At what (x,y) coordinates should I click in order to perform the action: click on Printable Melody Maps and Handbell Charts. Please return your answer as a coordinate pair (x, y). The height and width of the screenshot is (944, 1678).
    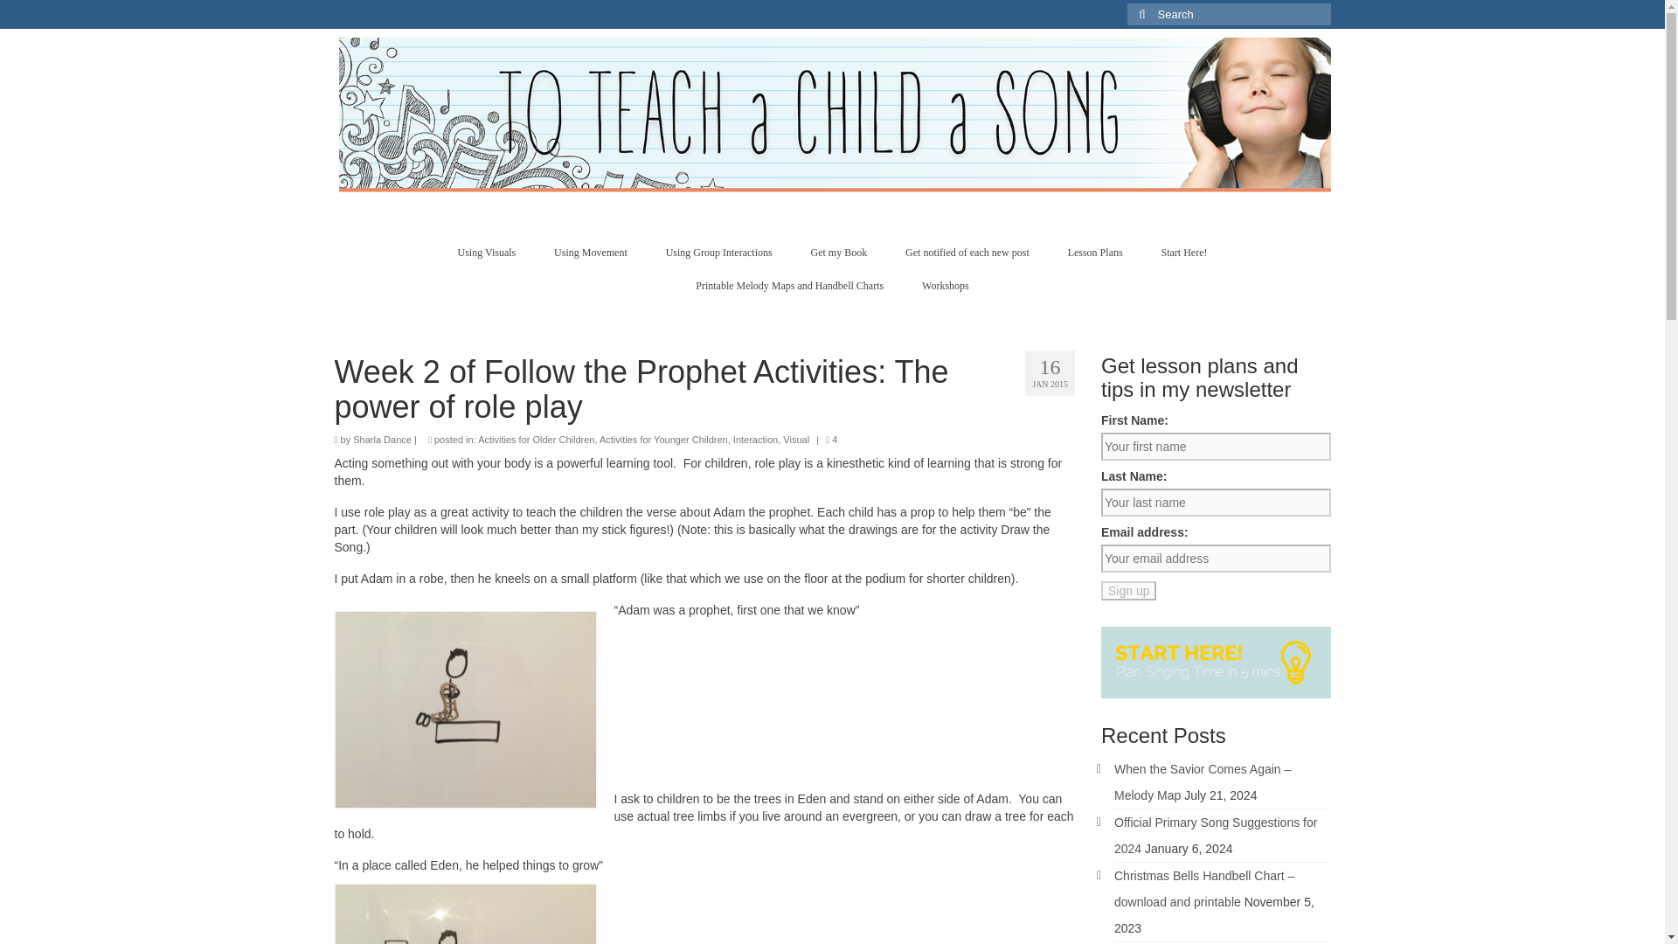
    Looking at the image, I should click on (789, 285).